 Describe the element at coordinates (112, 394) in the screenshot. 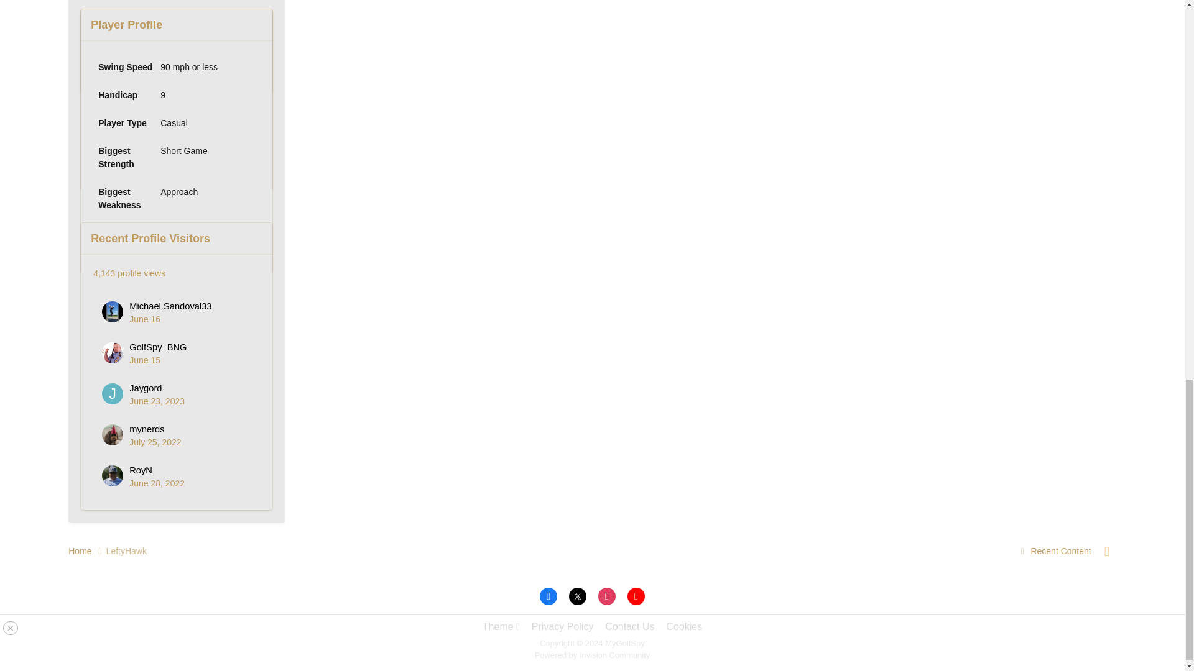

I see `Go to Jaygord's profile` at that location.